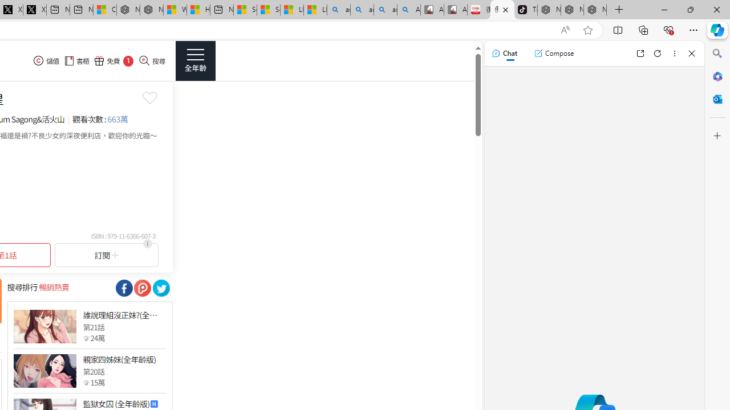 This screenshot has width=730, height=410. I want to click on Refresh, so click(658, 54).